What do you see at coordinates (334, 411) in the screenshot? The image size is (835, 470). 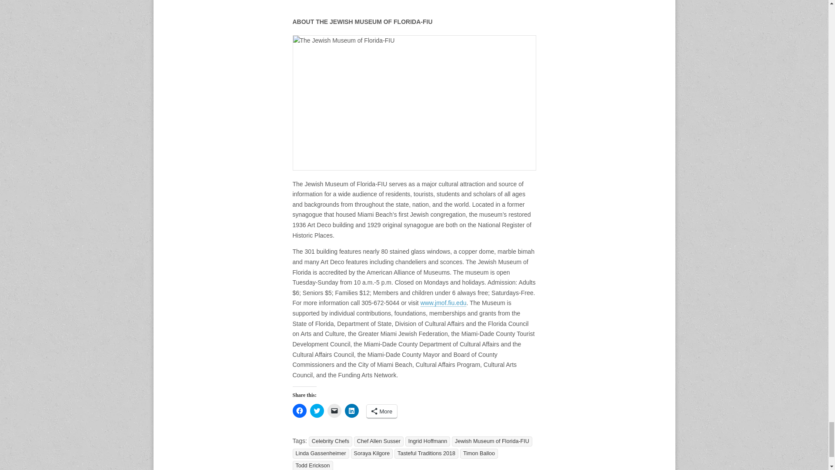 I see `Click to email a link to a friend` at bounding box center [334, 411].